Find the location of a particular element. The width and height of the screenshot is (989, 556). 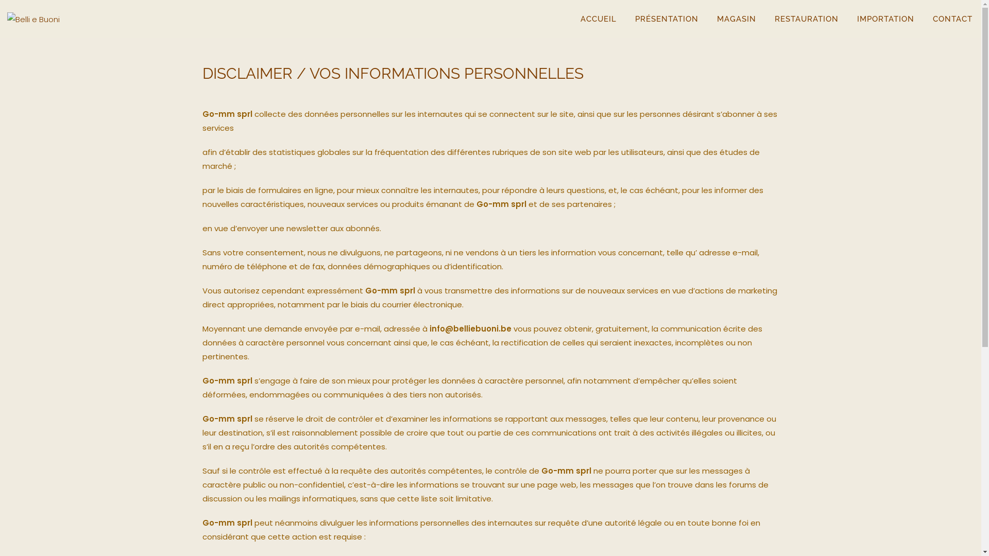

ACCUEIL is located at coordinates (599, 19).